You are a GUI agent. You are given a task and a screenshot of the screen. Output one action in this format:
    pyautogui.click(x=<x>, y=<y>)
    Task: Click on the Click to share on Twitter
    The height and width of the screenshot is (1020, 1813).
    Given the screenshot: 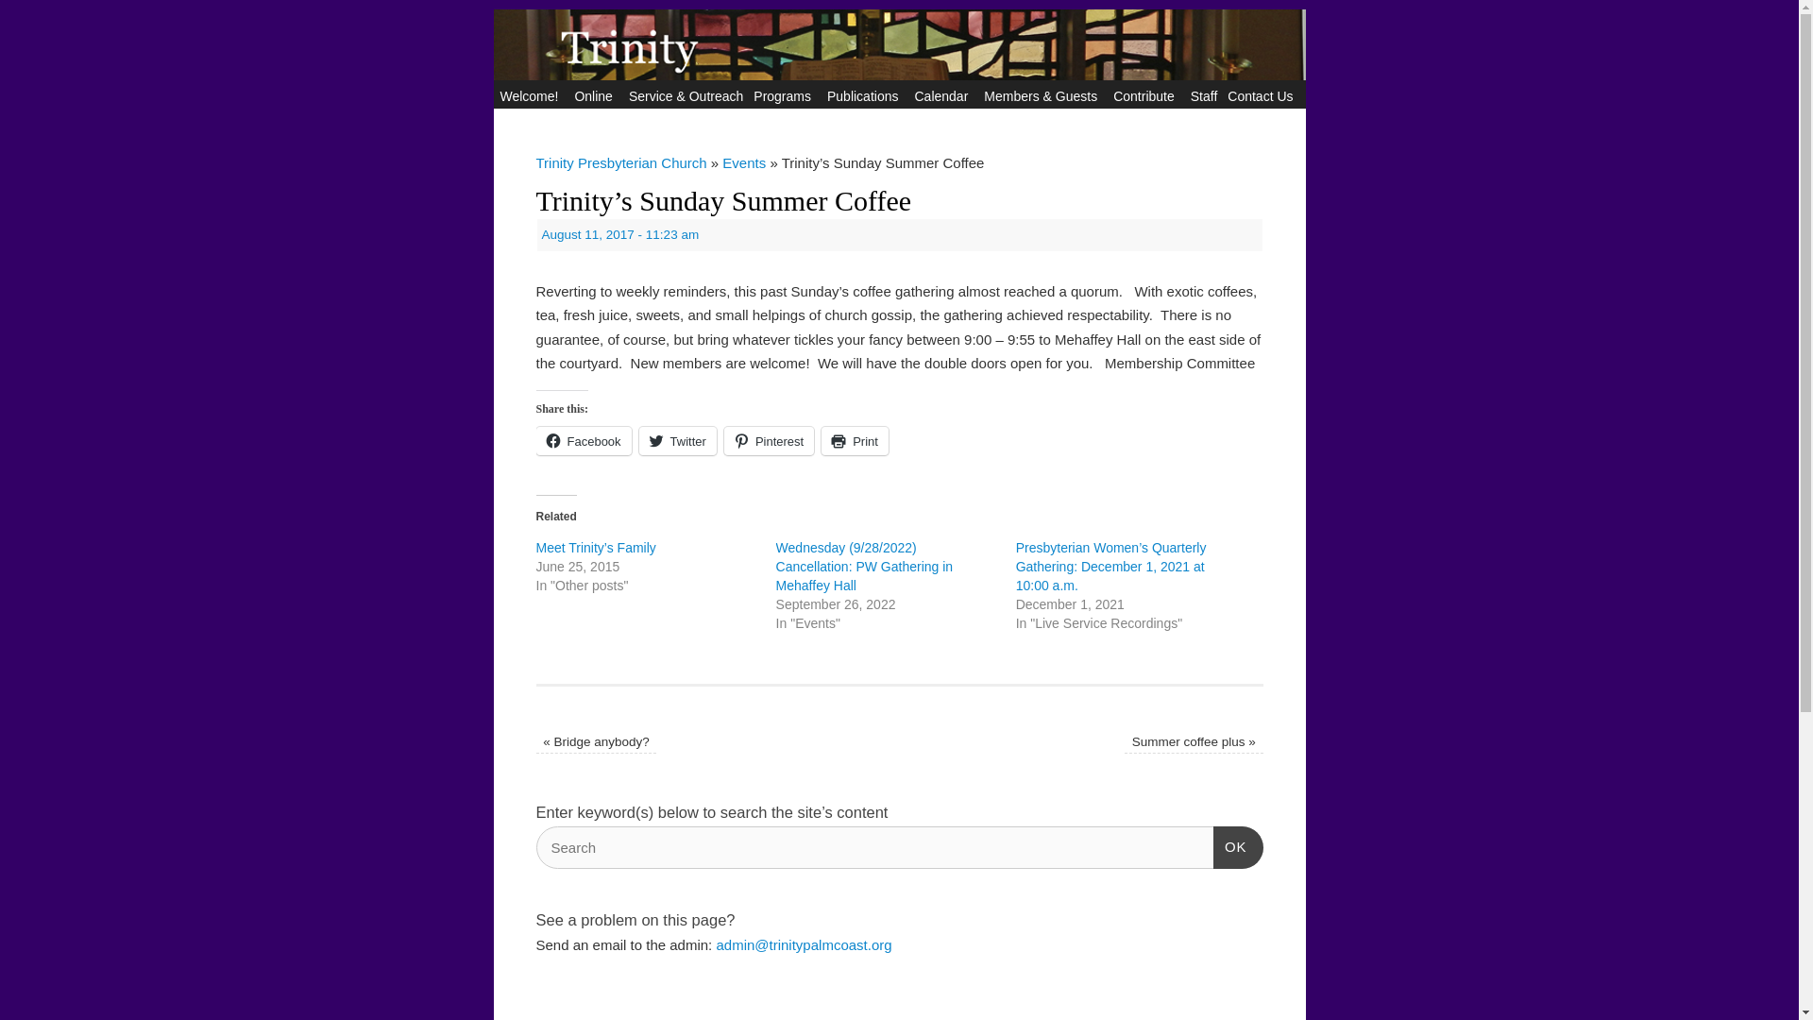 What is the action you would take?
    pyautogui.click(x=678, y=440)
    